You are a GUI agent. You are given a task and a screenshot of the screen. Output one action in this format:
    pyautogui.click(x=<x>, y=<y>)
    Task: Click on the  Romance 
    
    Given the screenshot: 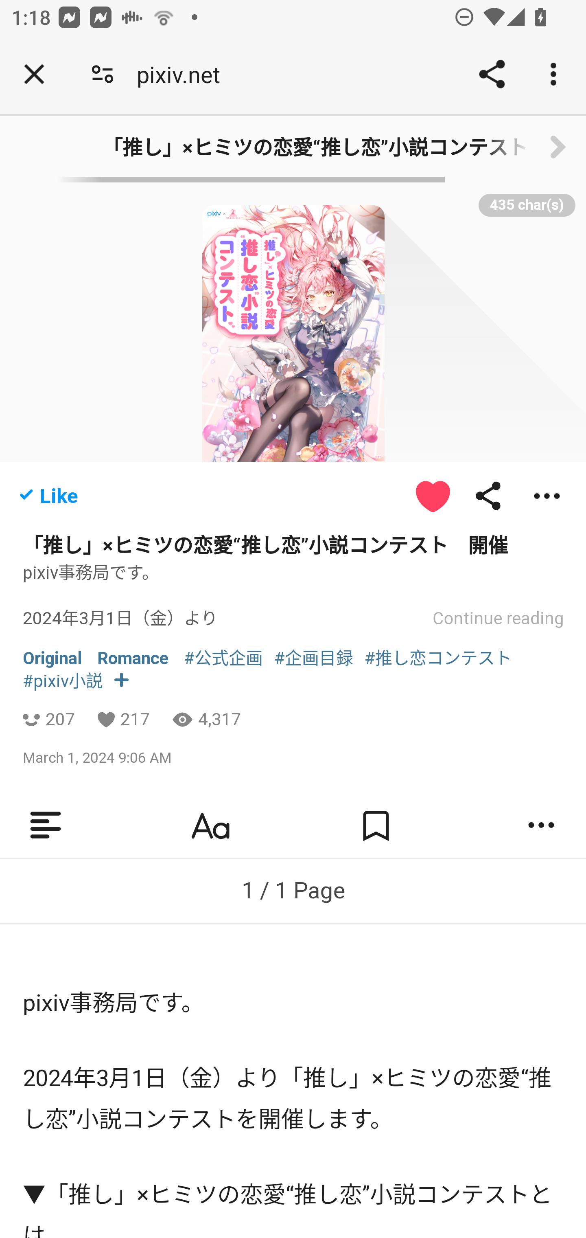 What is the action you would take?
    pyautogui.click(x=133, y=659)
    